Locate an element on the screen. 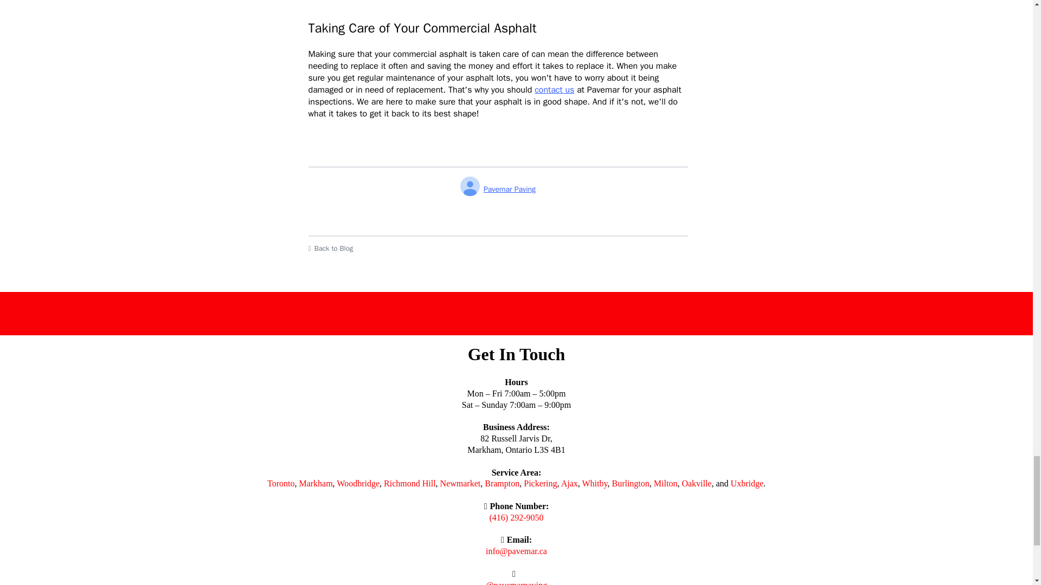 This screenshot has width=1041, height=585. Toronto is located at coordinates (281, 483).